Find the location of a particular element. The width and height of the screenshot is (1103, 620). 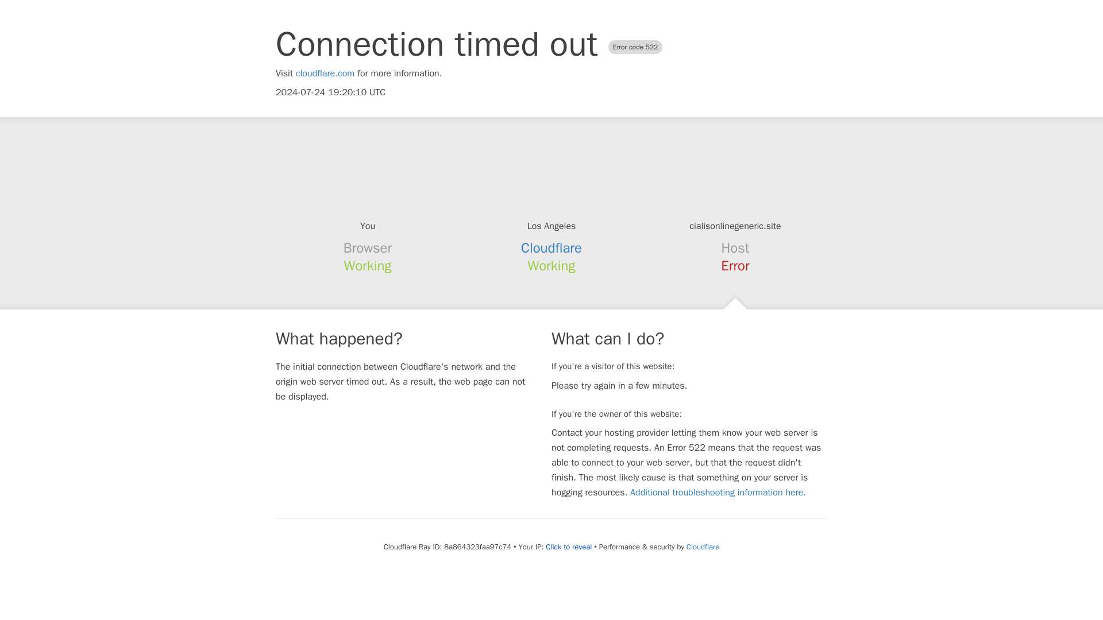

cloudflare.com is located at coordinates (325, 73).